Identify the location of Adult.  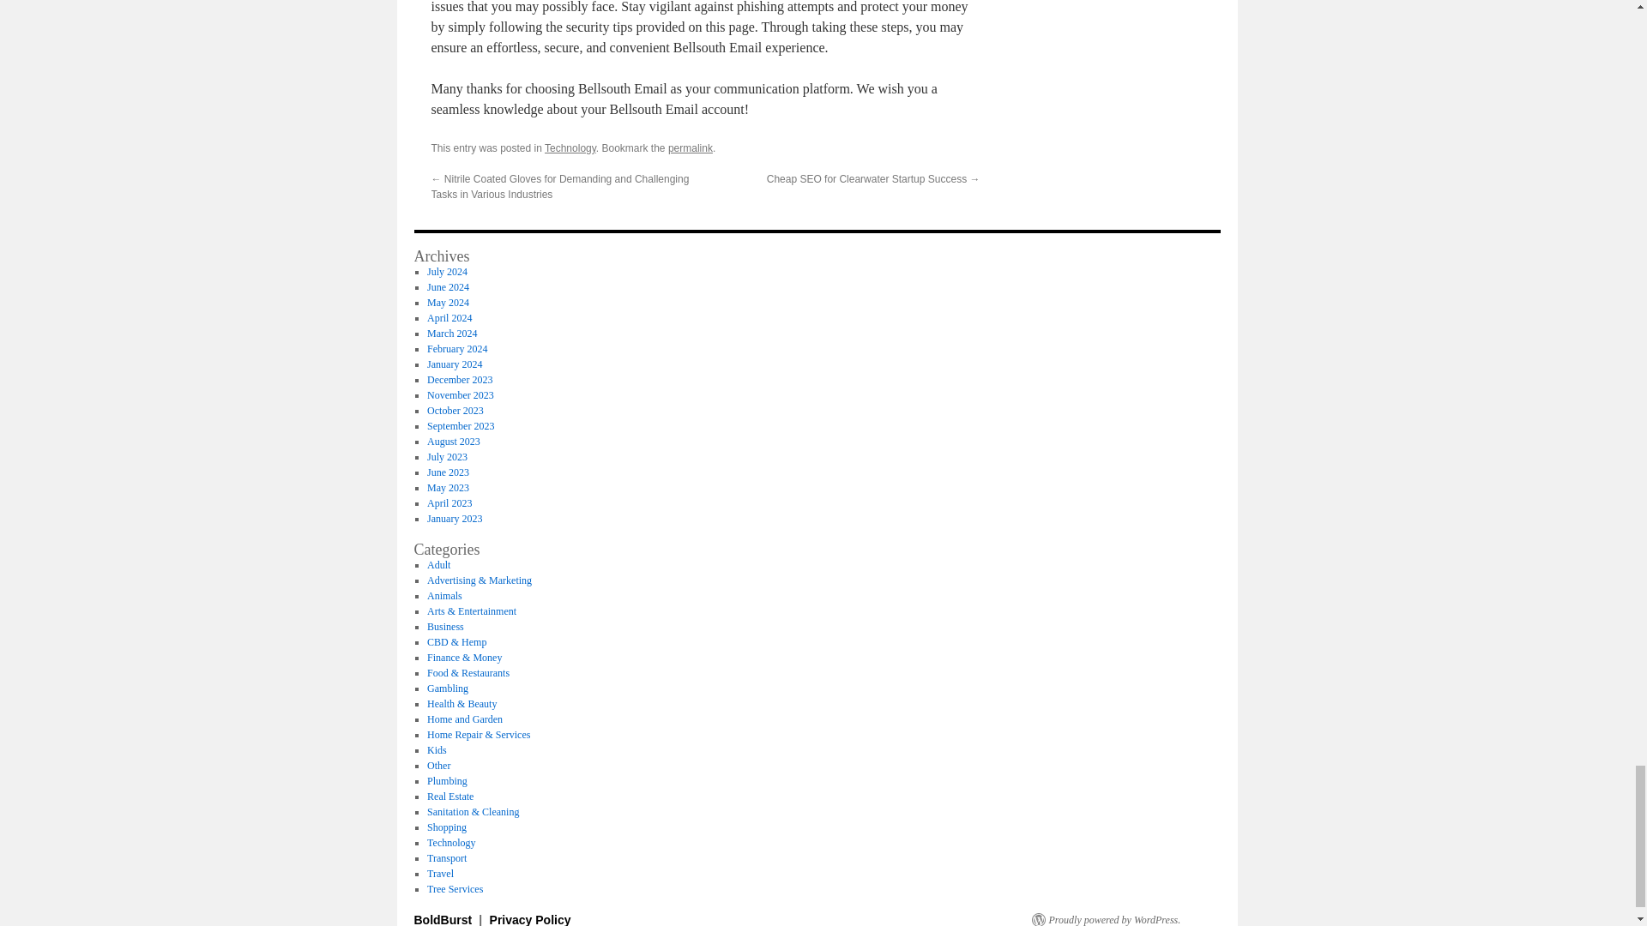
(437, 565).